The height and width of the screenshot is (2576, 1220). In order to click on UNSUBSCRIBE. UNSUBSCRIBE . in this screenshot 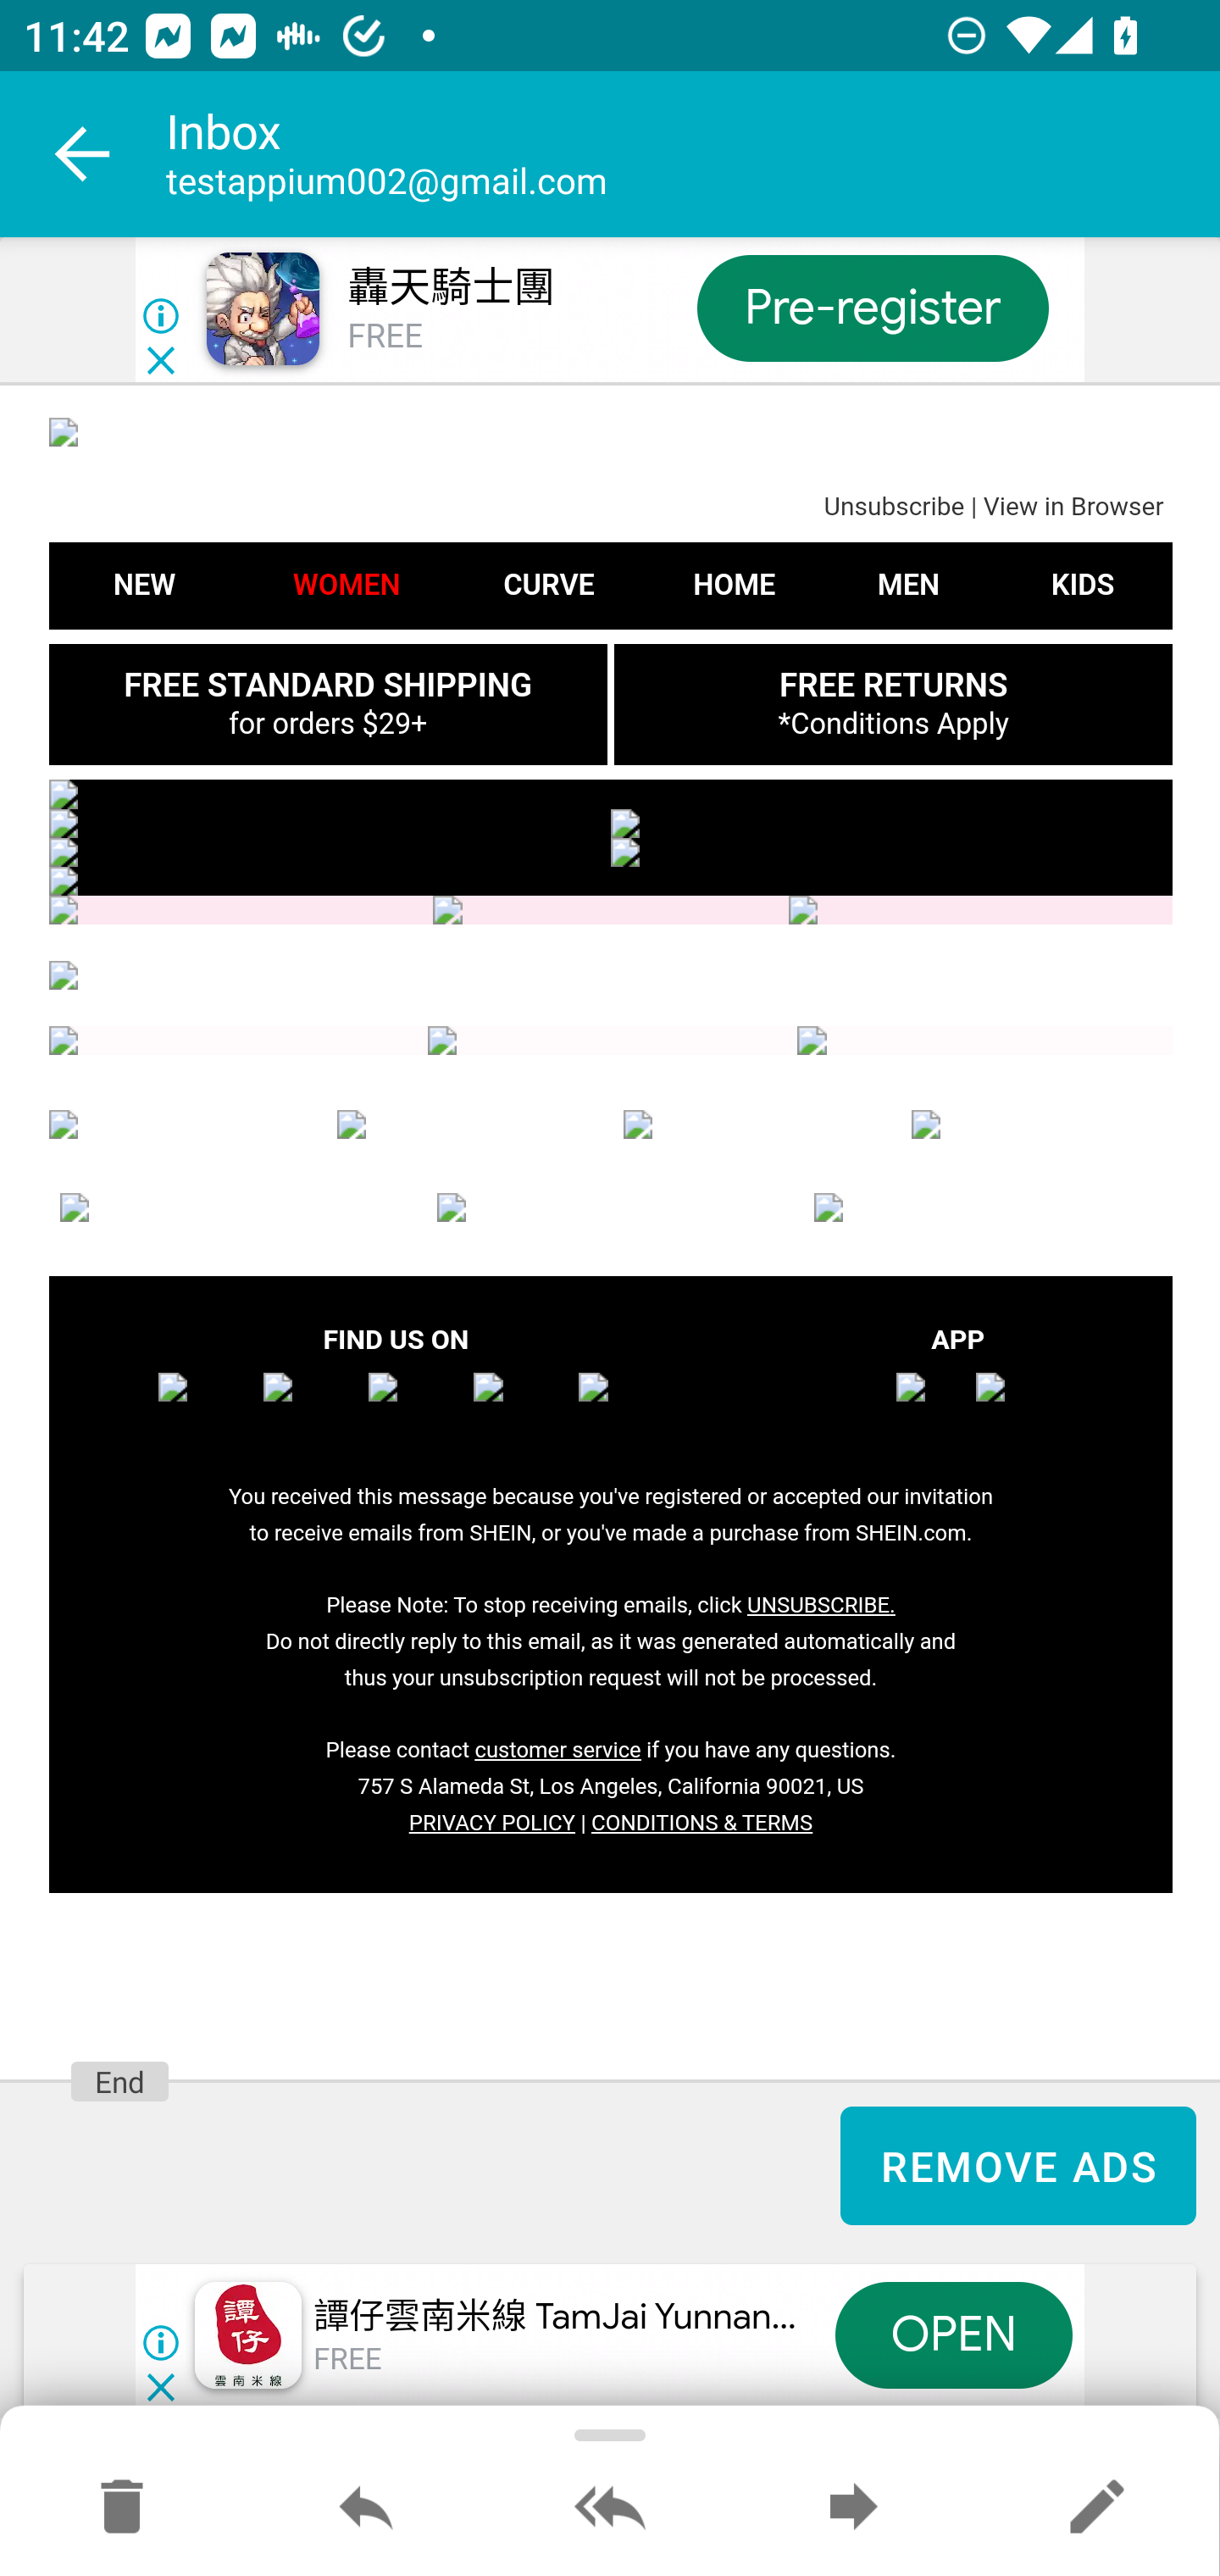, I will do `click(820, 1606)`.